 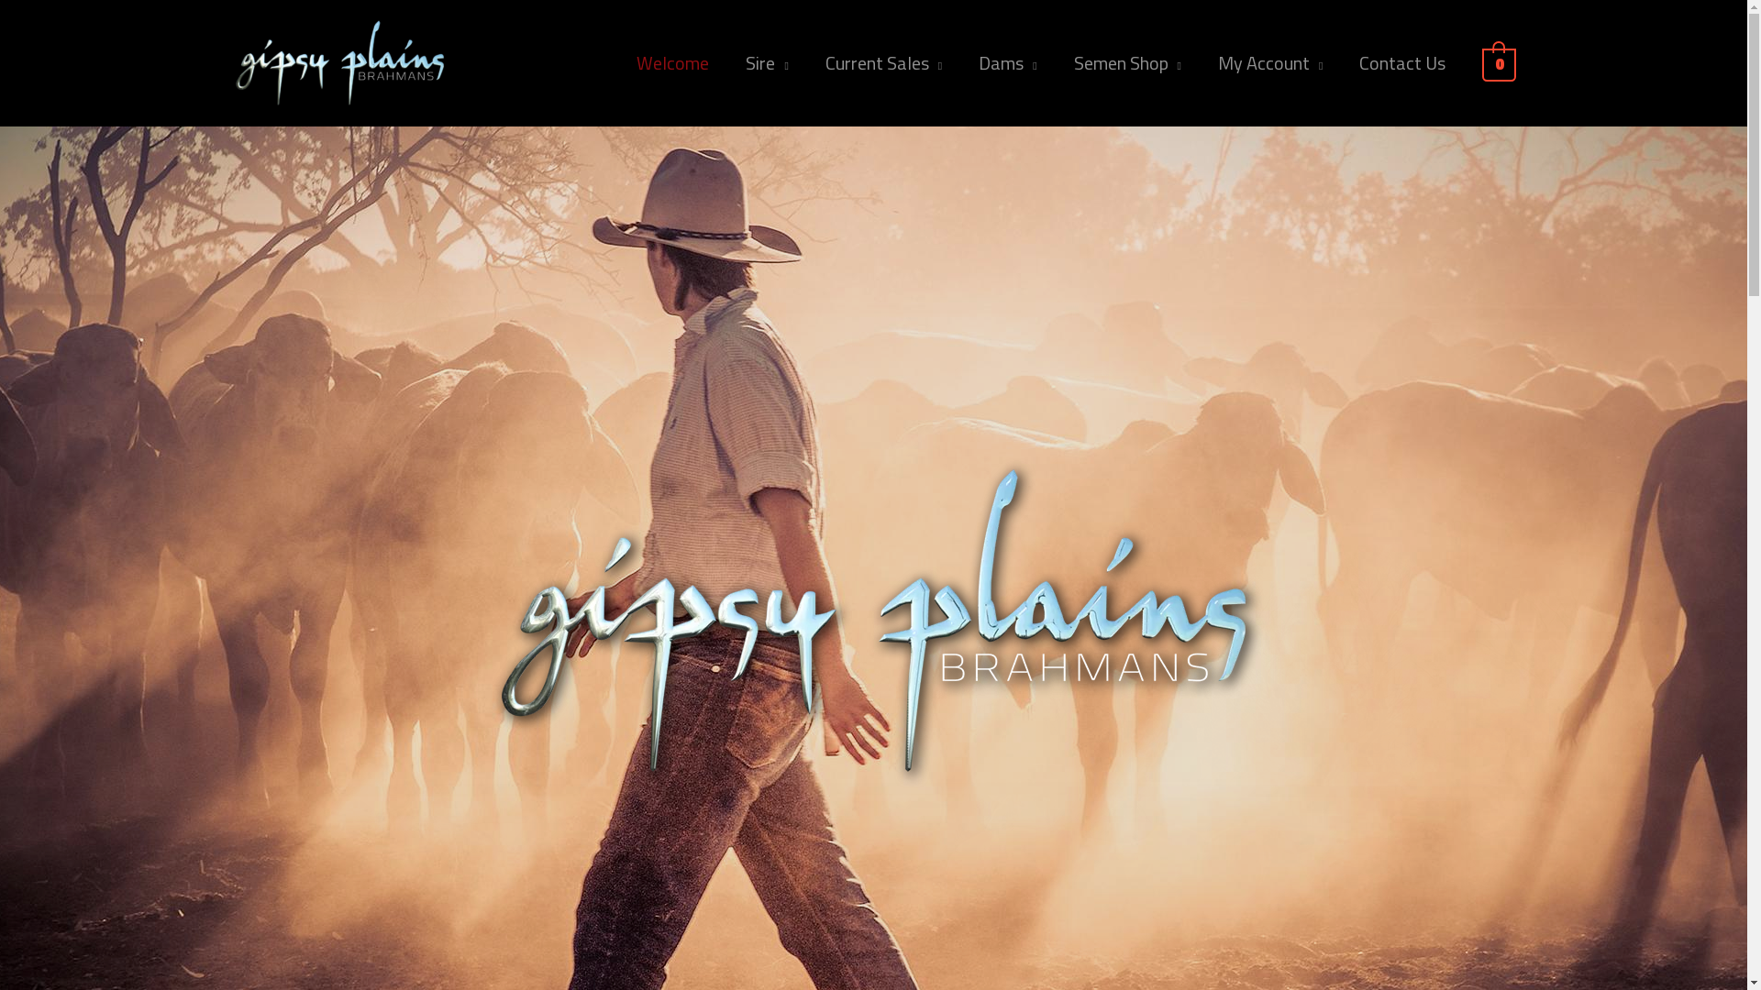 I want to click on My Account, so click(x=1270, y=63).